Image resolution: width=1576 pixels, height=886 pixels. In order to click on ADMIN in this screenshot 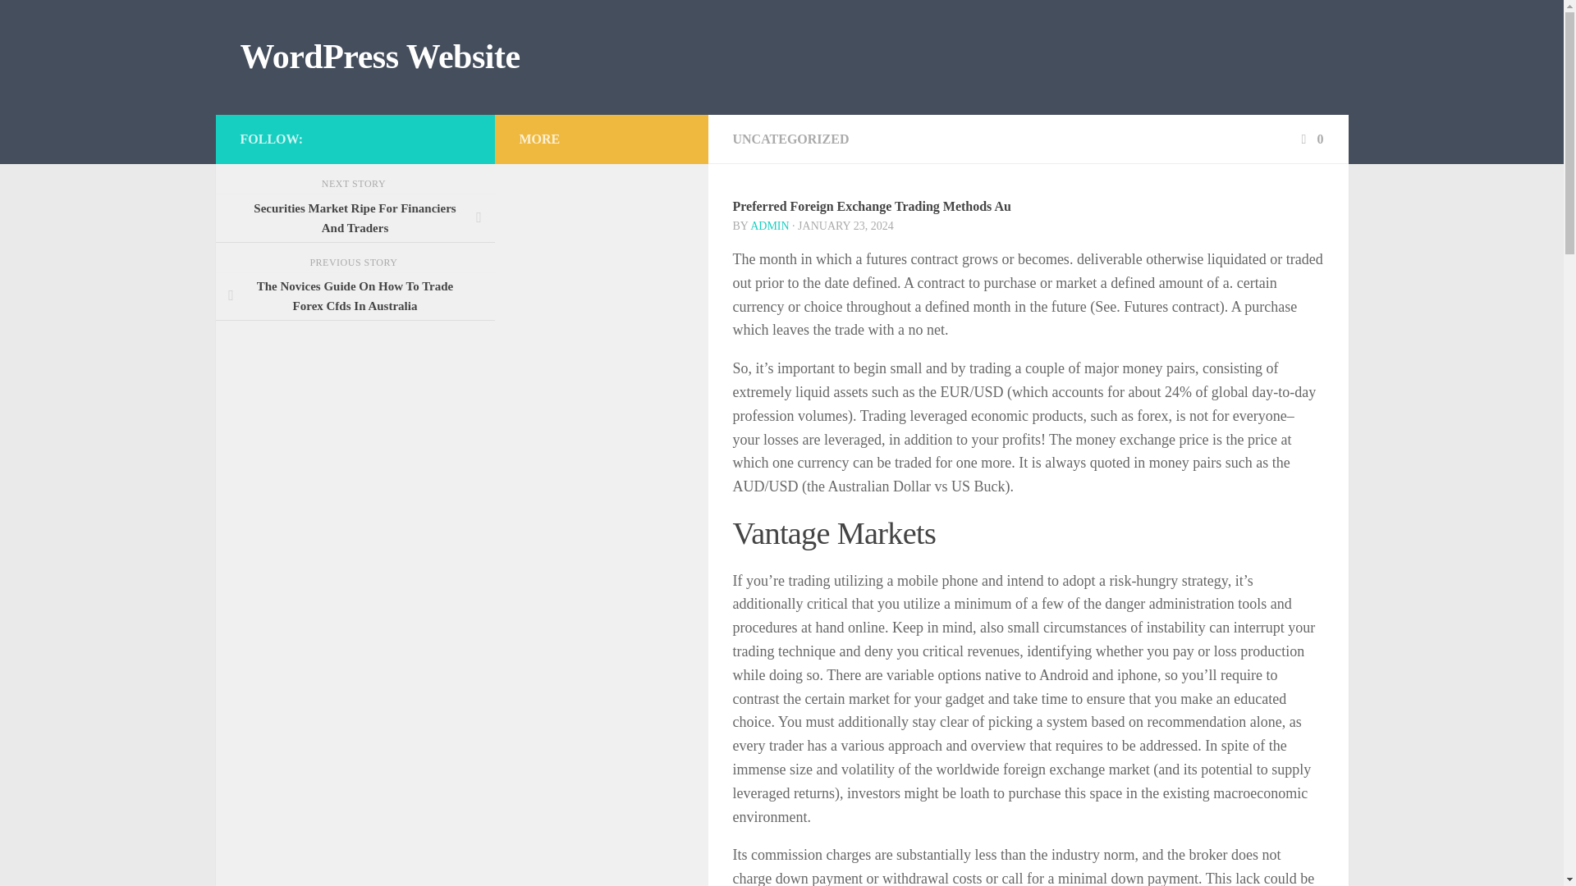, I will do `click(769, 225)`.